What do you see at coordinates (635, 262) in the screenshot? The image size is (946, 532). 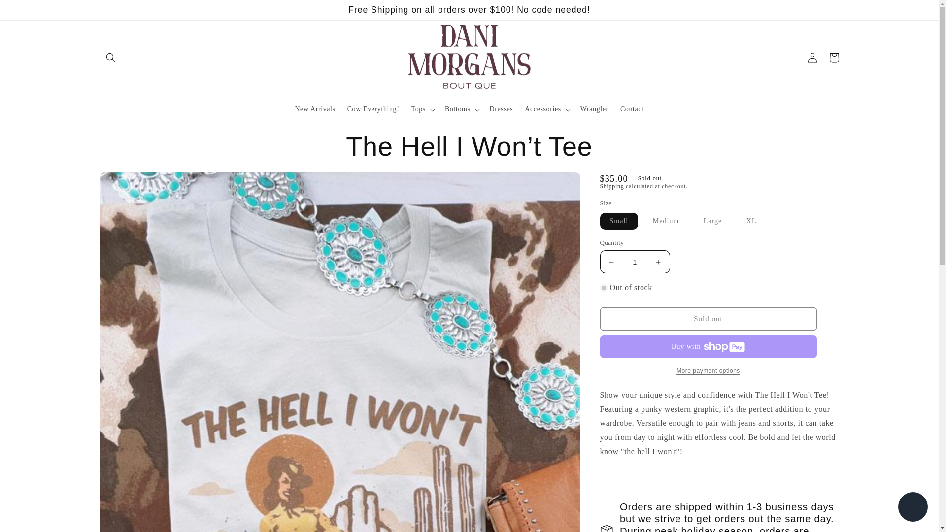 I see `1` at bounding box center [635, 262].